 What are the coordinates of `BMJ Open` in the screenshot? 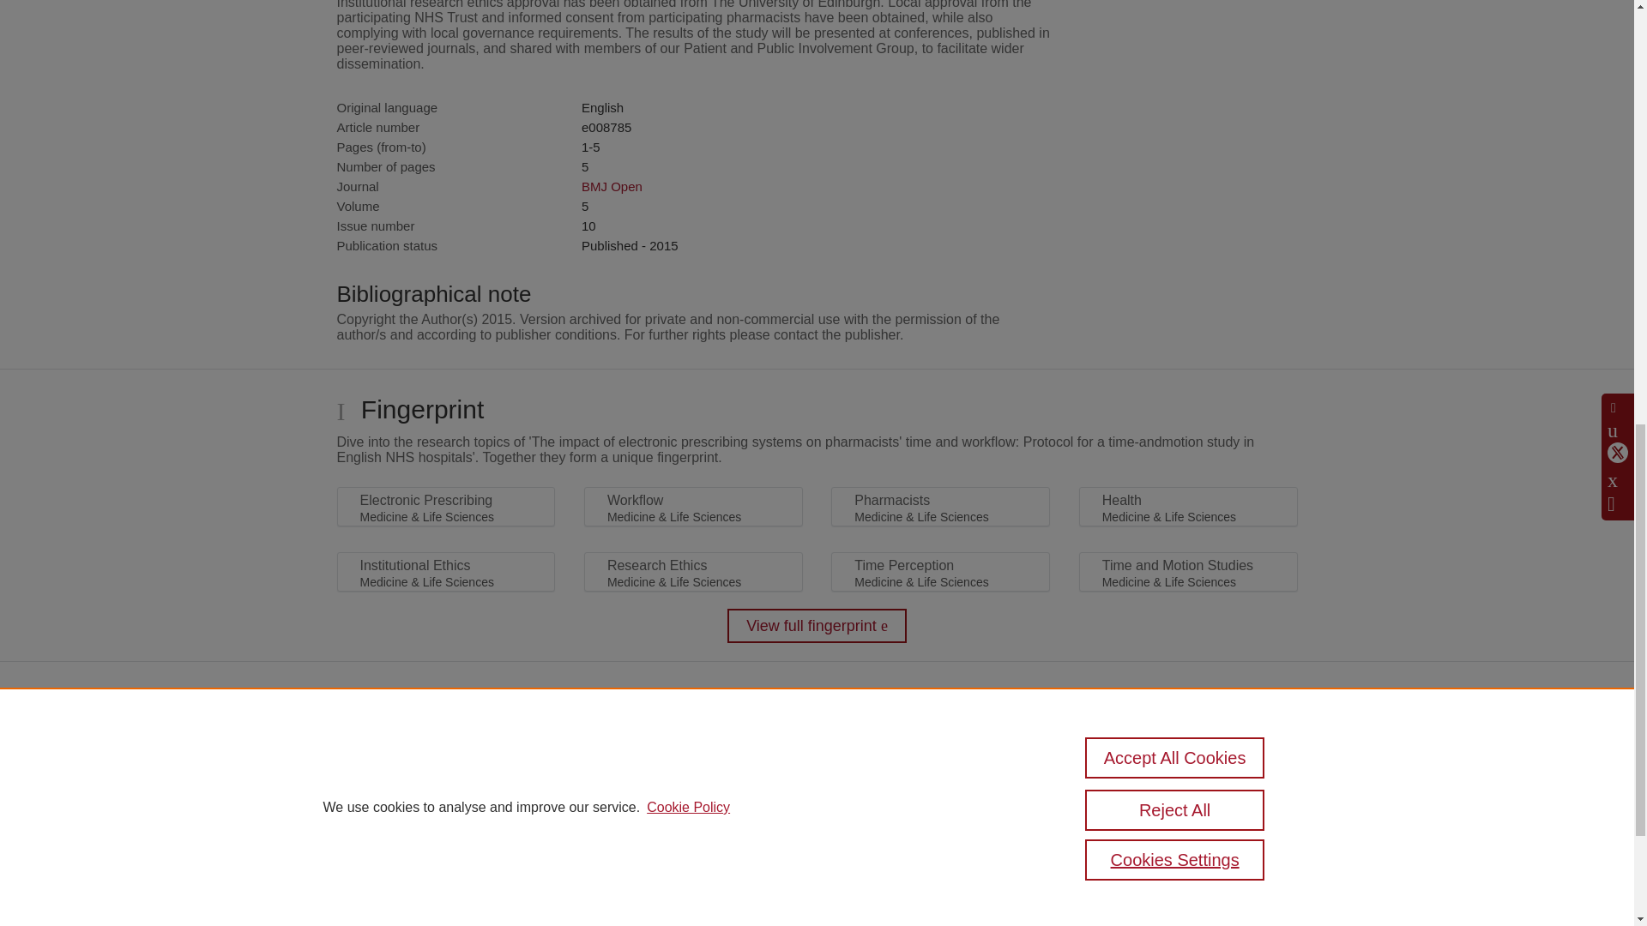 It's located at (611, 186).